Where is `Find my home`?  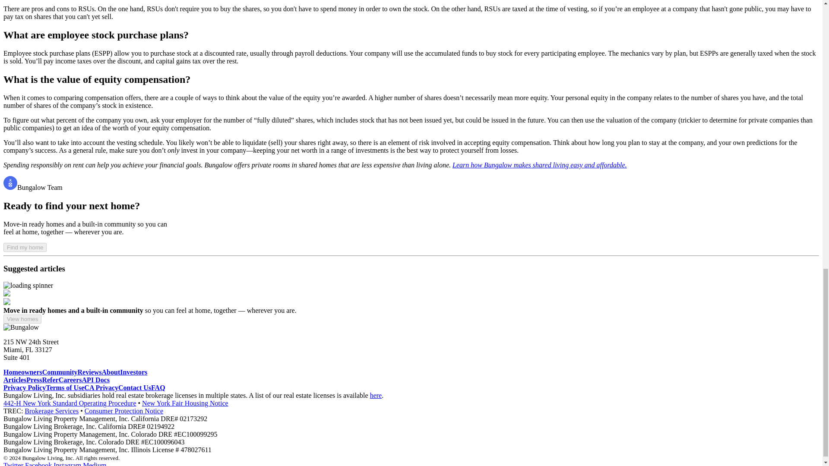 Find my home is located at coordinates (25, 247).